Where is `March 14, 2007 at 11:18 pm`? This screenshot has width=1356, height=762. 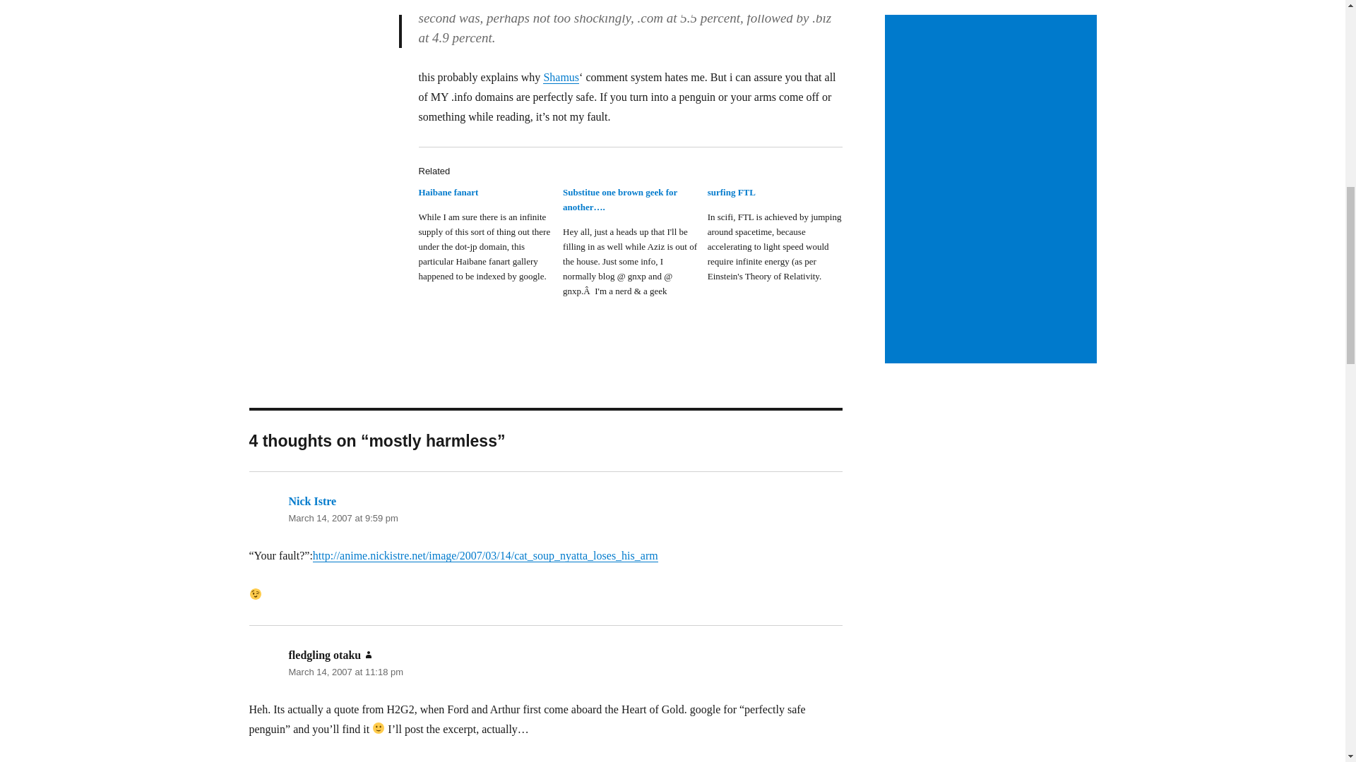 March 14, 2007 at 11:18 pm is located at coordinates (345, 313).